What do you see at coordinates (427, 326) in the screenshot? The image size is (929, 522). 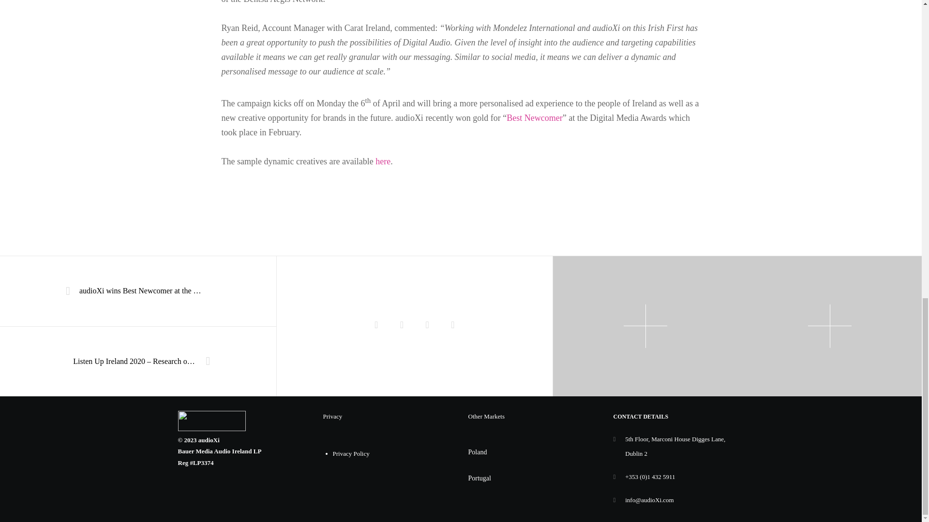 I see `Cadbury Snack collaborates with audioXi on Irish Media First` at bounding box center [427, 326].